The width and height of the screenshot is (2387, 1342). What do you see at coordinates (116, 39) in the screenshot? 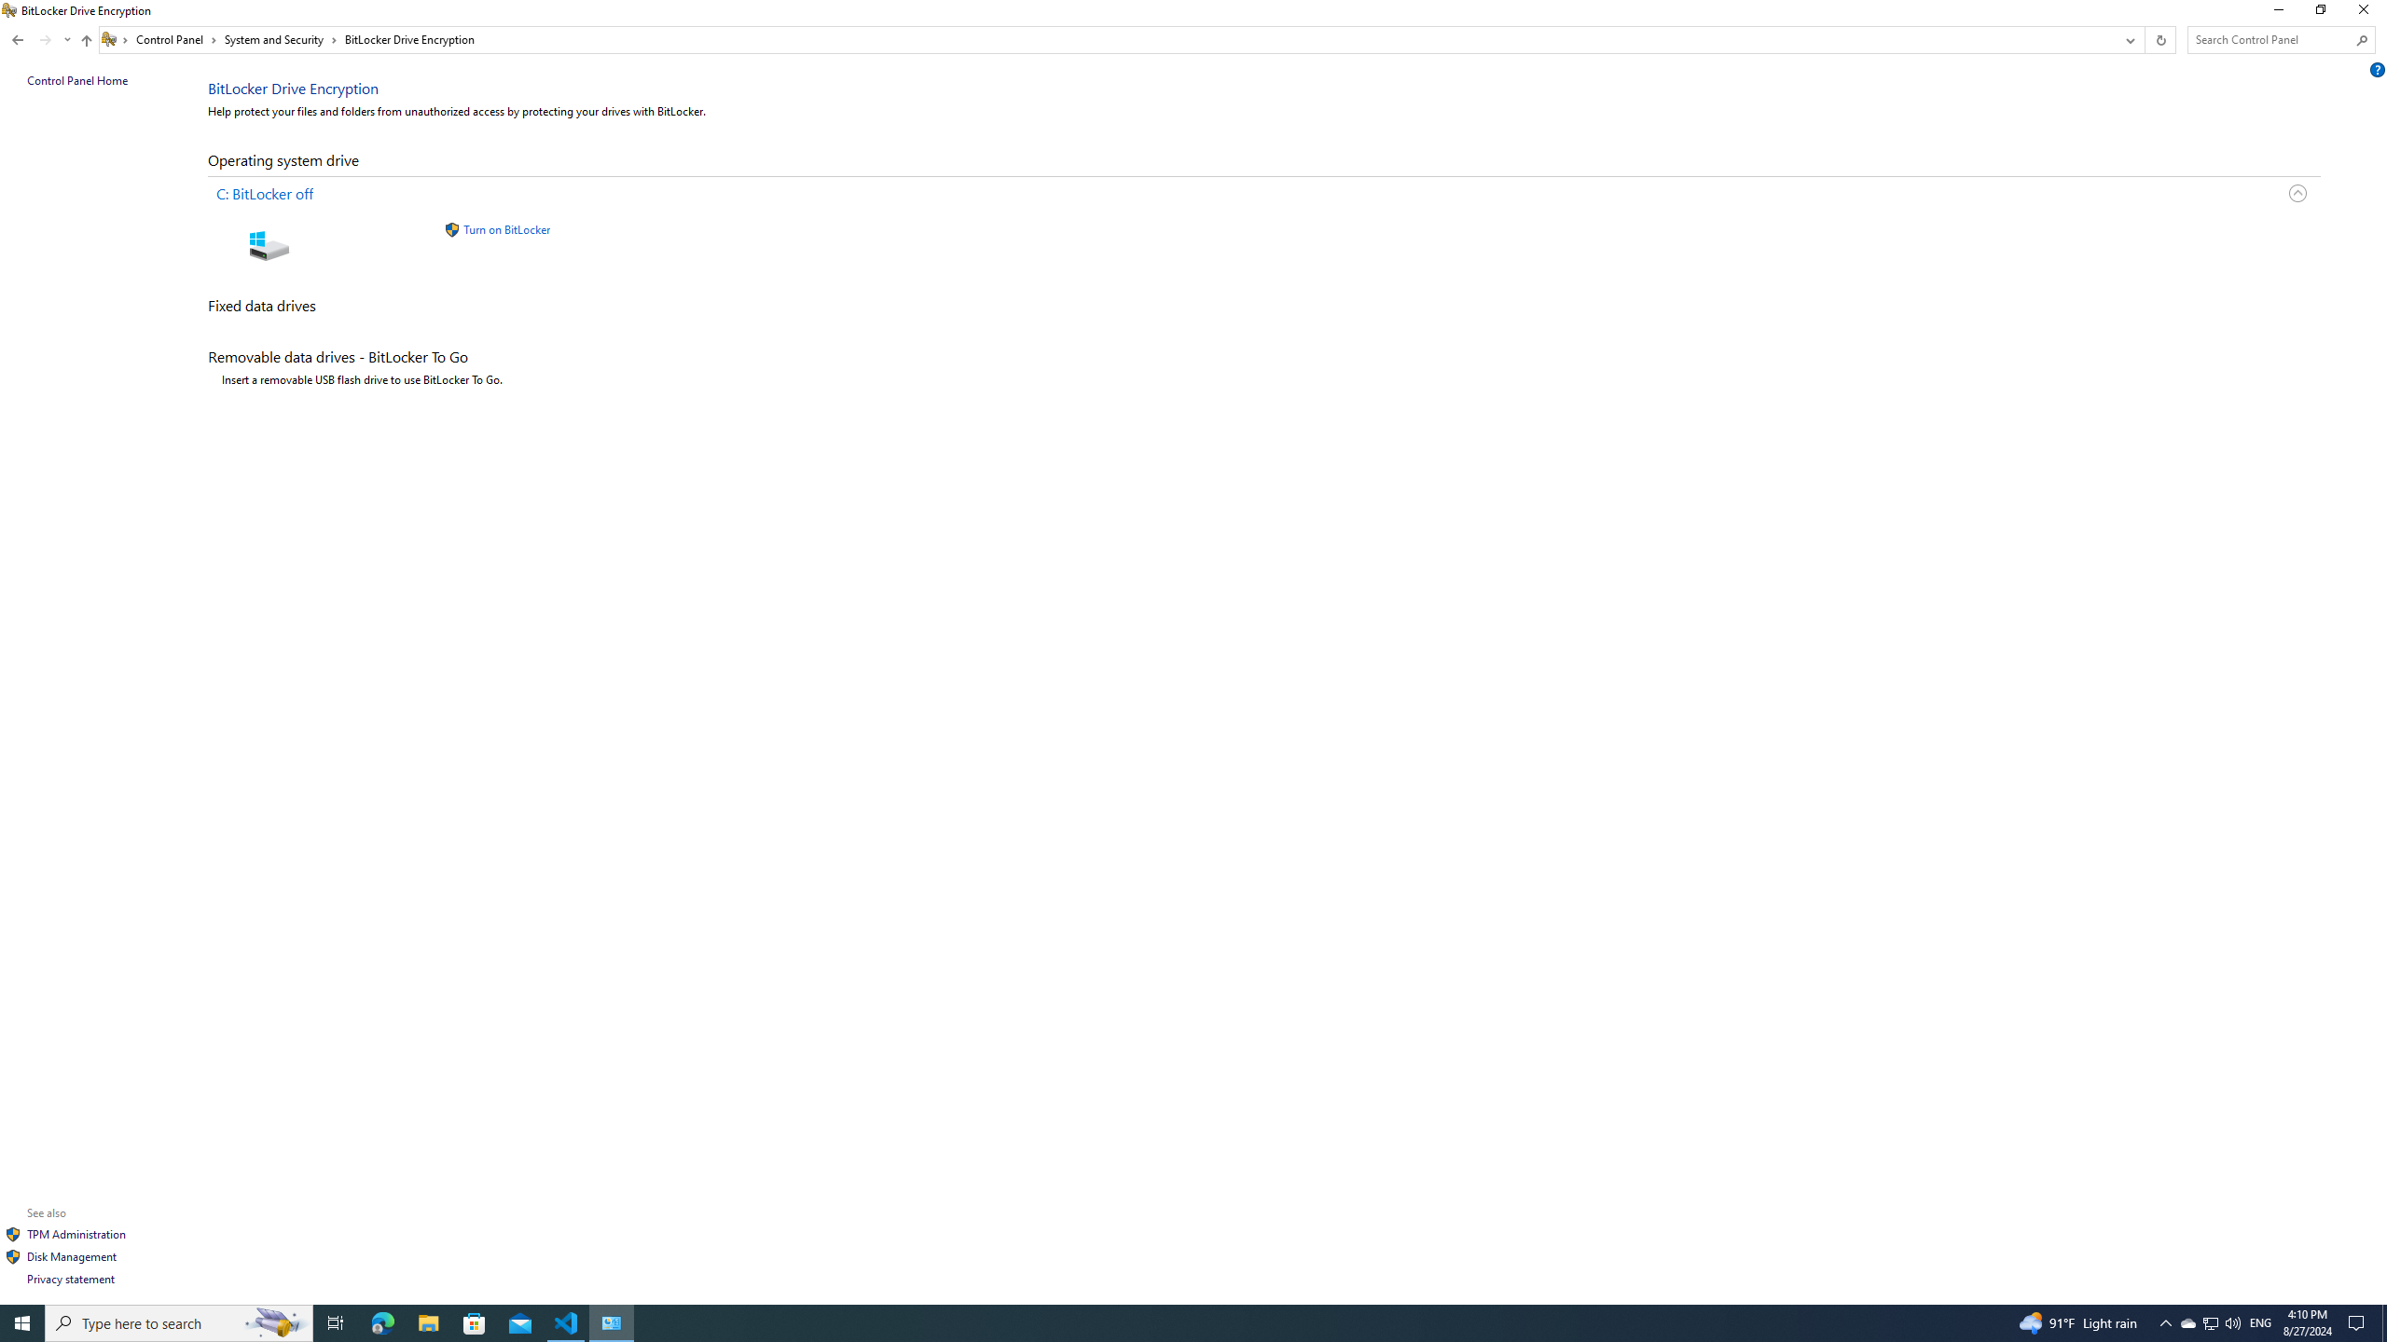
I see `All locations` at bounding box center [116, 39].